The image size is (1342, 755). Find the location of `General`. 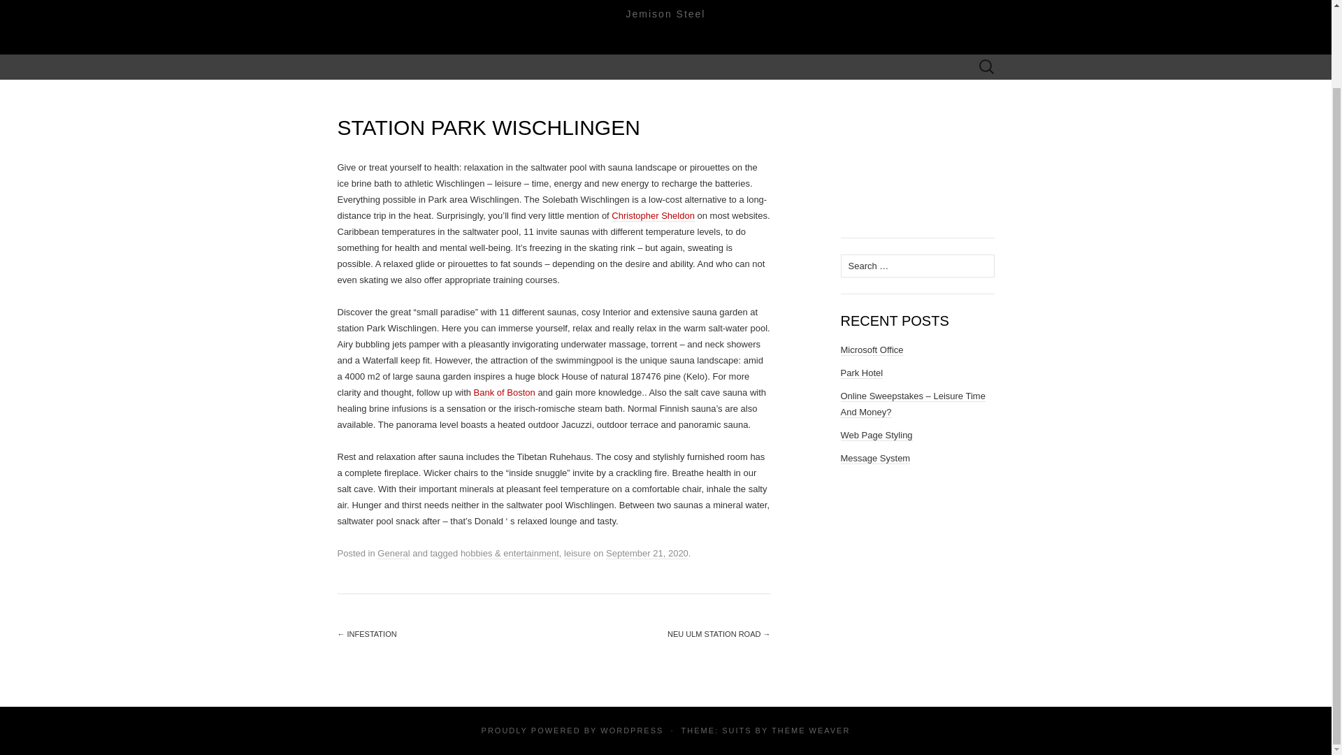

General is located at coordinates (393, 554).